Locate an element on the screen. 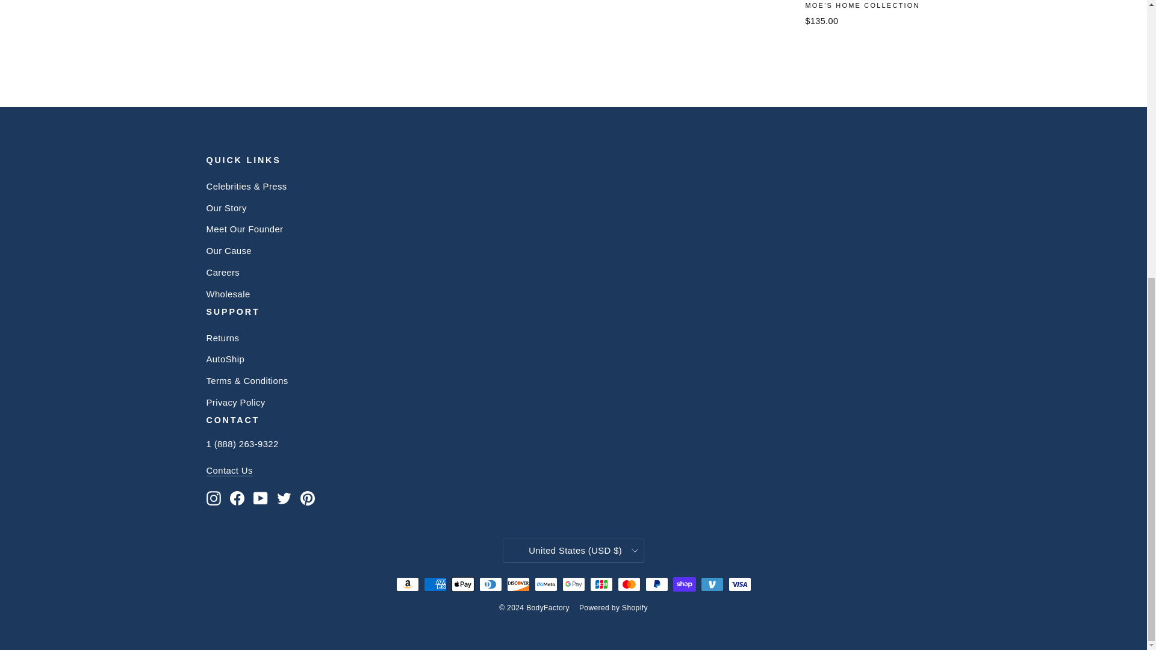 The width and height of the screenshot is (1156, 650). Meta Pay is located at coordinates (545, 584).